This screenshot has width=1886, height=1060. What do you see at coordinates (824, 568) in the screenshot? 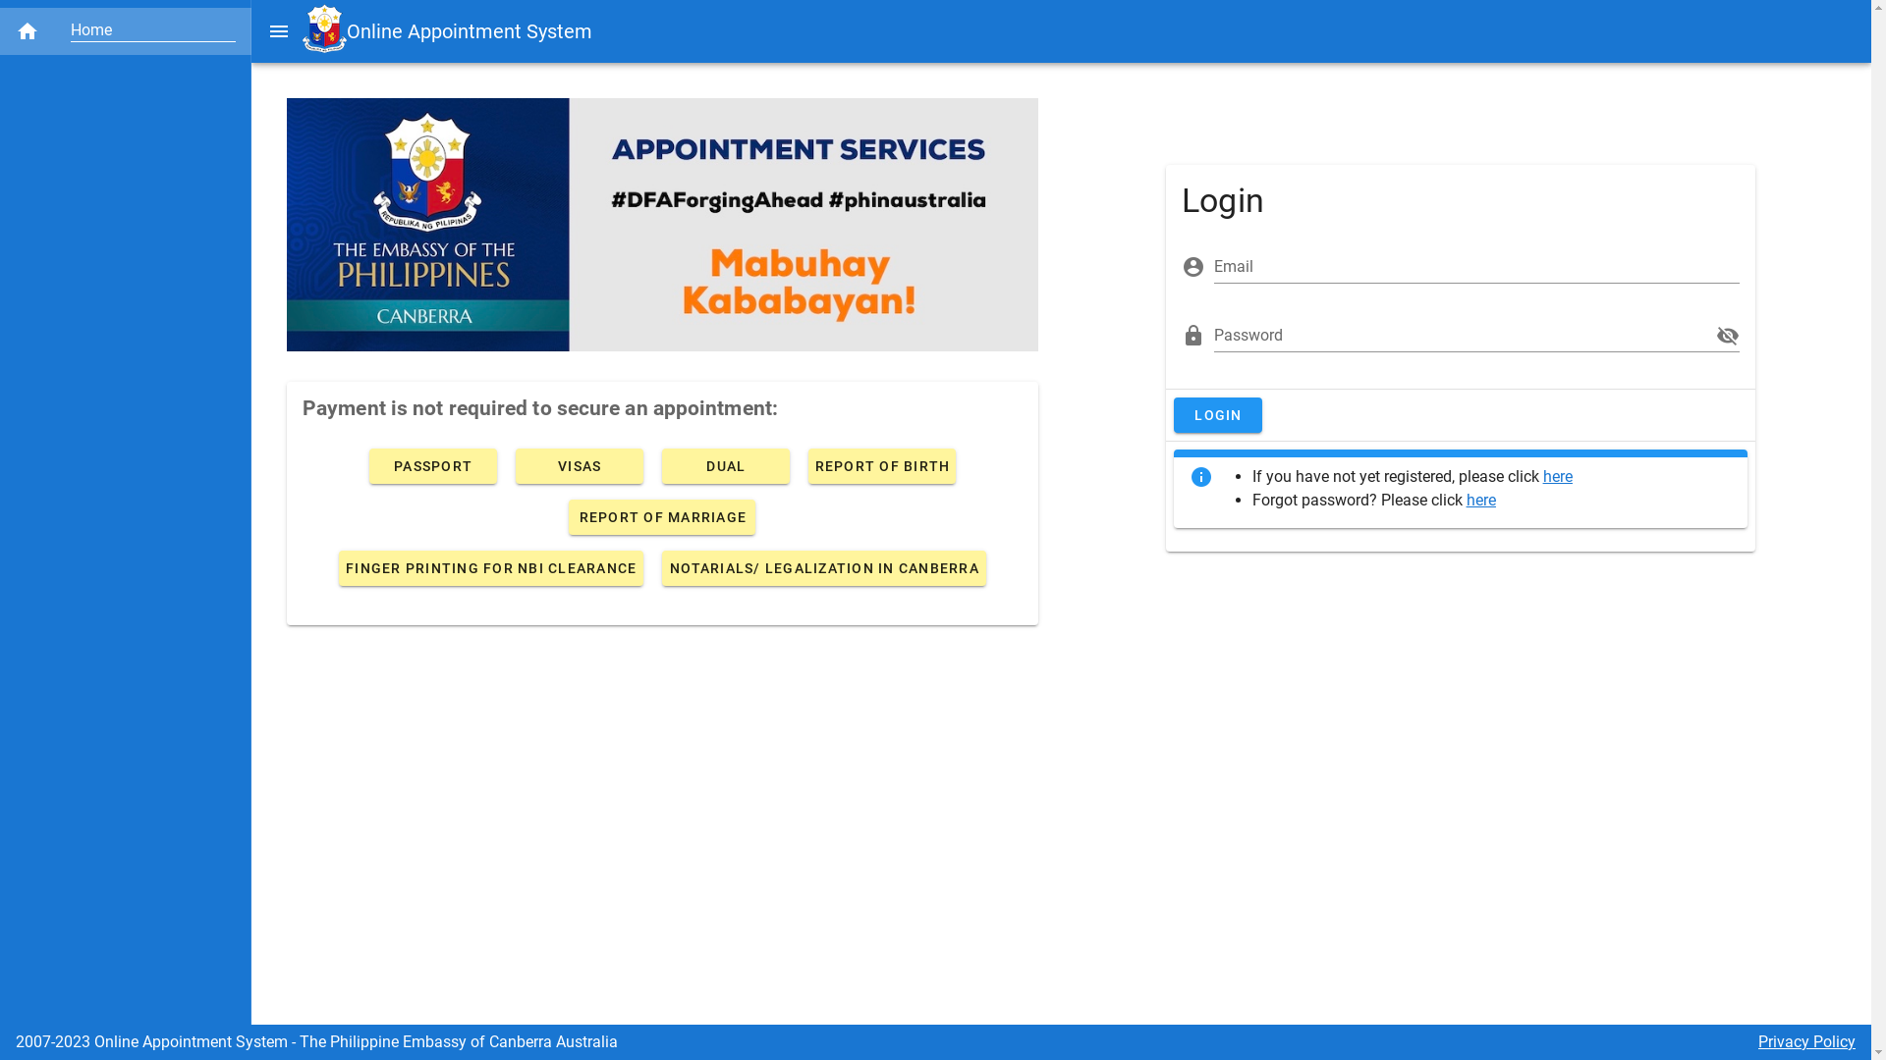
I see `NOTARIALS/ LEGALIZATION IN CANBERRA` at bounding box center [824, 568].